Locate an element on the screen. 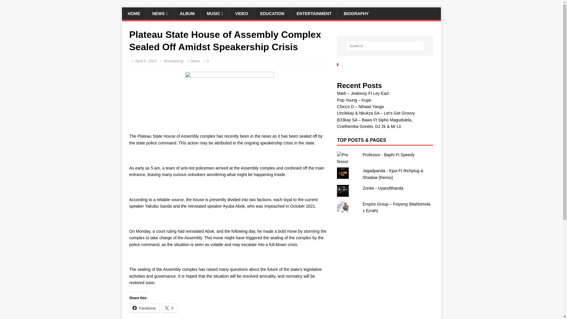 The height and width of the screenshot is (319, 567). Facebook is located at coordinates (144, 308).